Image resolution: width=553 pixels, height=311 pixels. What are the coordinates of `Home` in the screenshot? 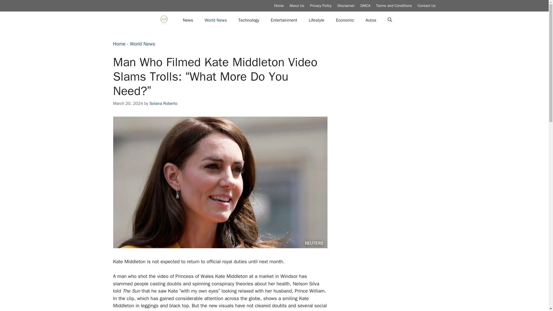 It's located at (279, 5).